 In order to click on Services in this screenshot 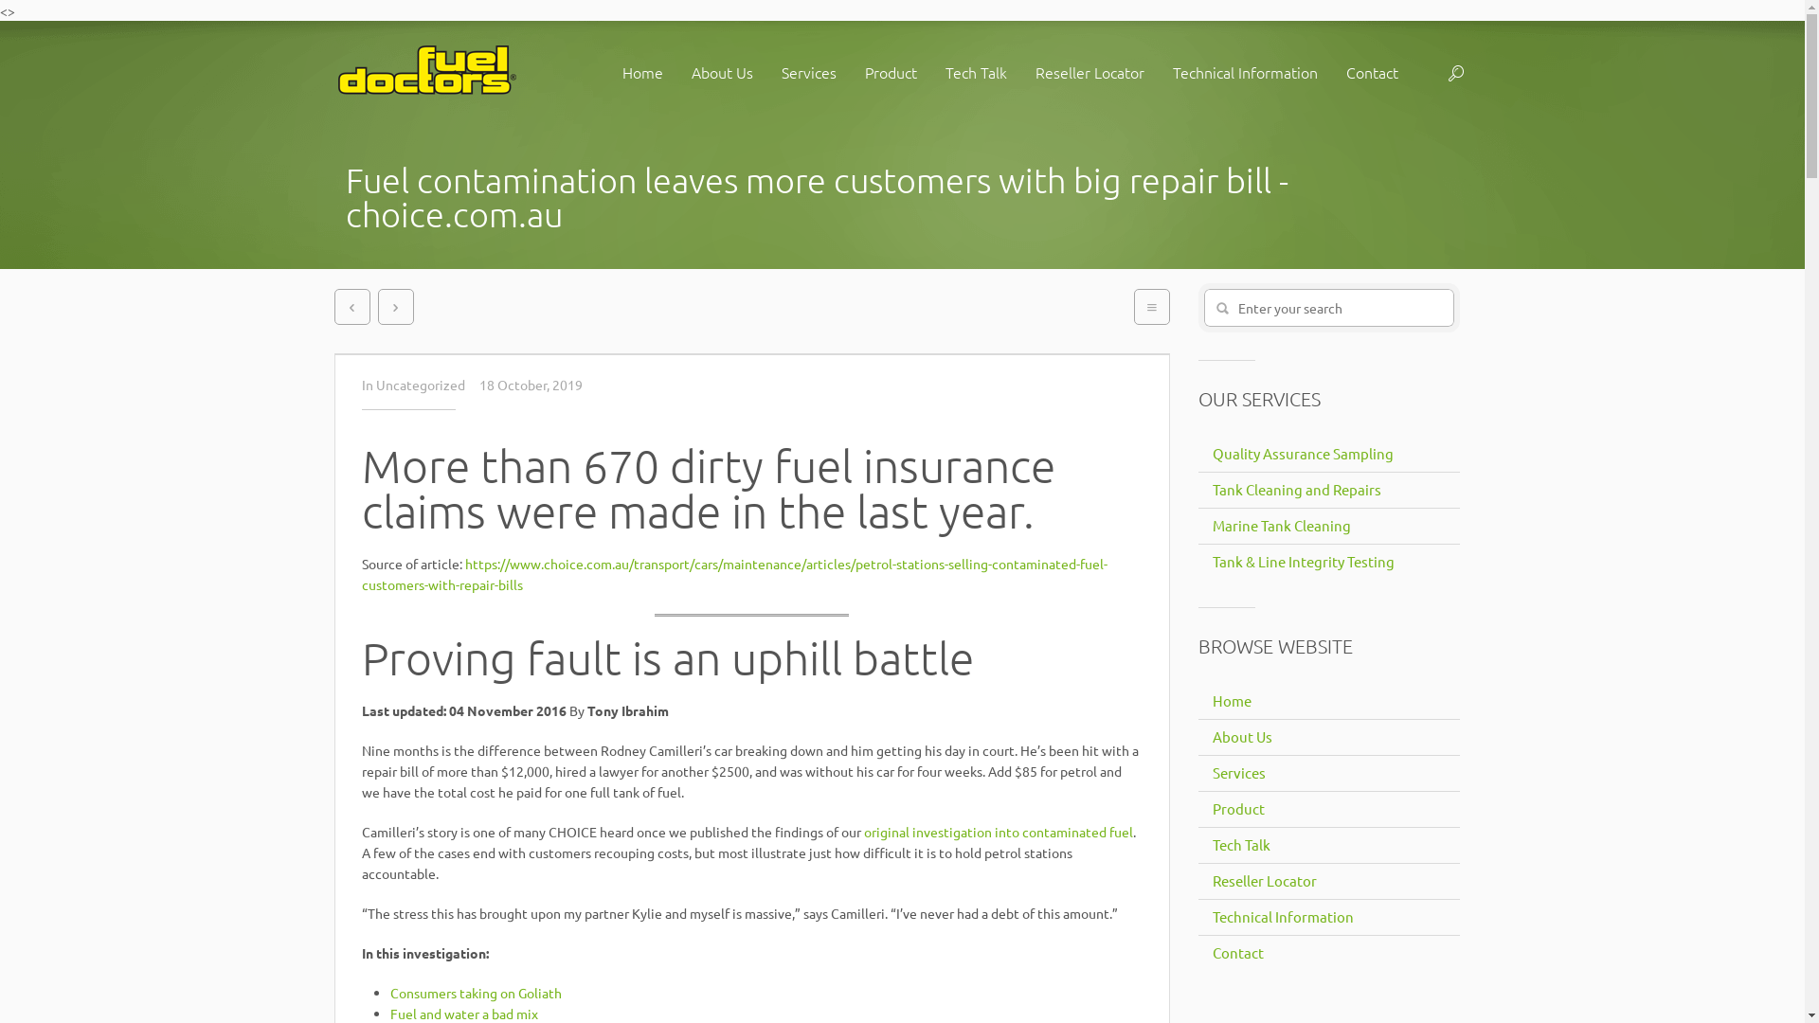, I will do `click(1235, 773)`.